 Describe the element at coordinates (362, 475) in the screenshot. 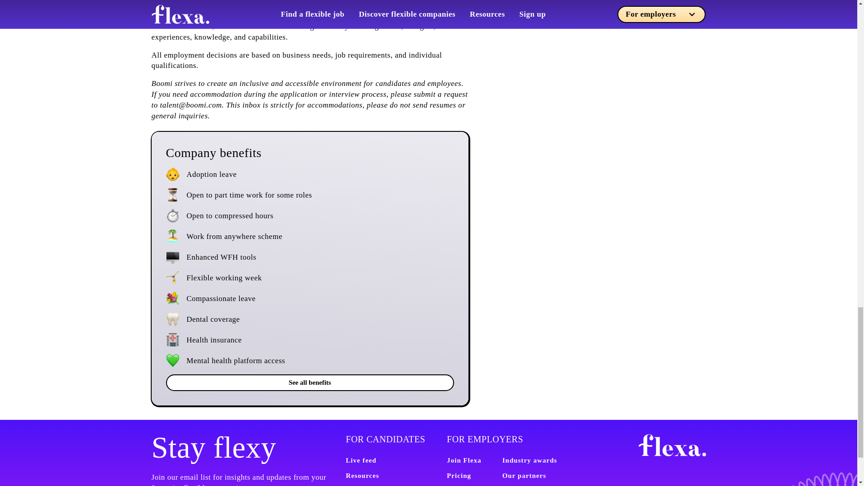

I see `Resources` at that location.